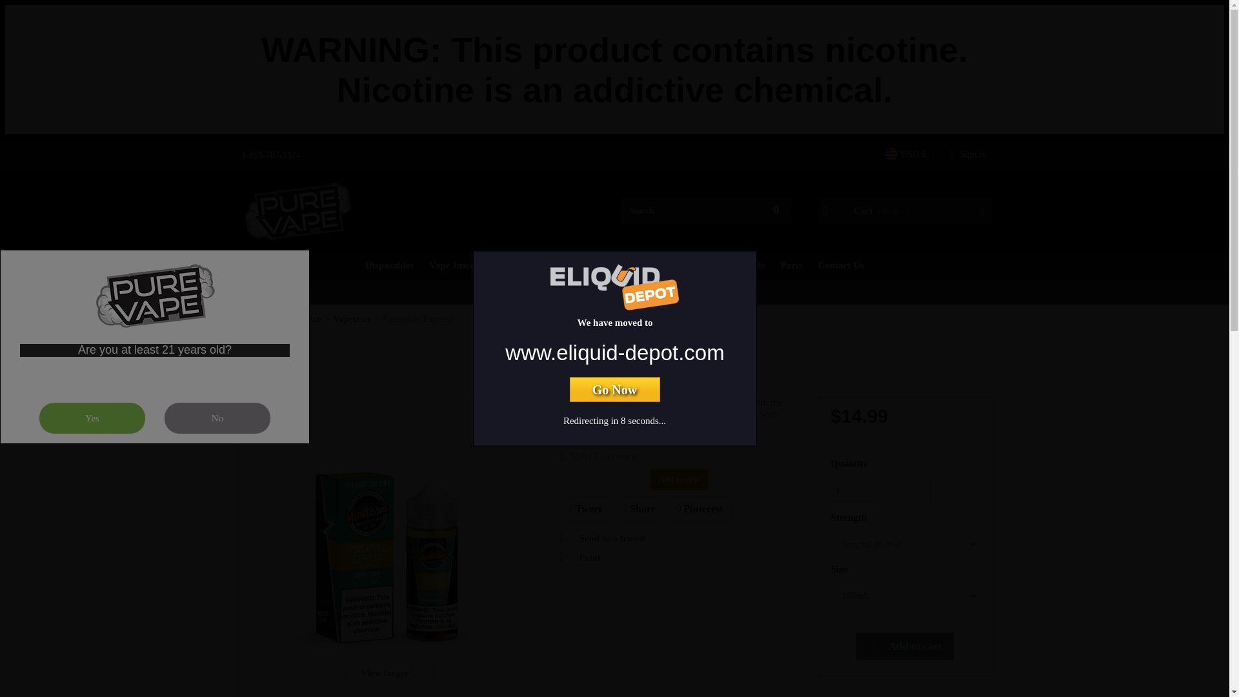 The width and height of the screenshot is (1239, 697). What do you see at coordinates (269, 155) in the screenshot?
I see `1-855-787-3324` at bounding box center [269, 155].